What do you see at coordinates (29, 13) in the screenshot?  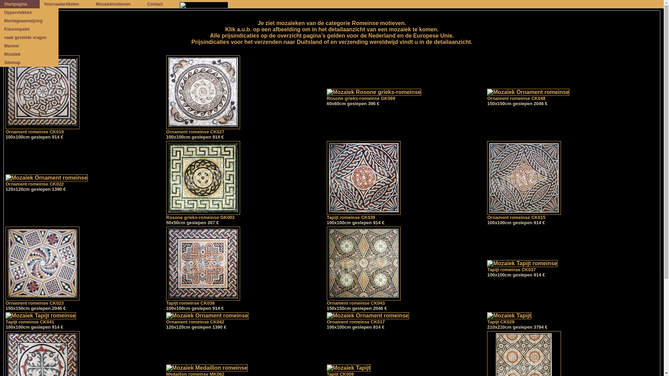 I see `Oppervlakken` at bounding box center [29, 13].